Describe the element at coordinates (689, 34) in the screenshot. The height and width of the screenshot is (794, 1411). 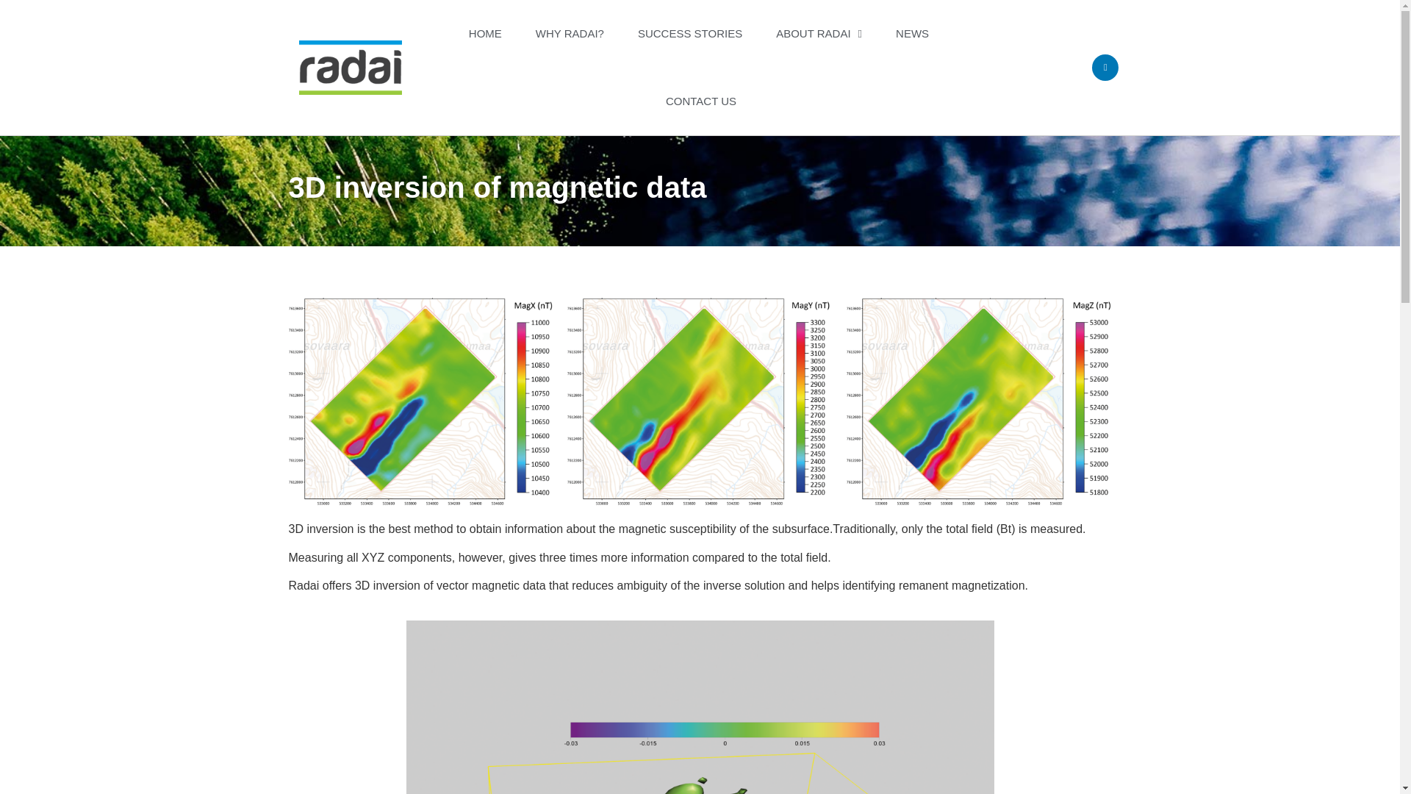
I see `SUCCESS STORIES` at that location.